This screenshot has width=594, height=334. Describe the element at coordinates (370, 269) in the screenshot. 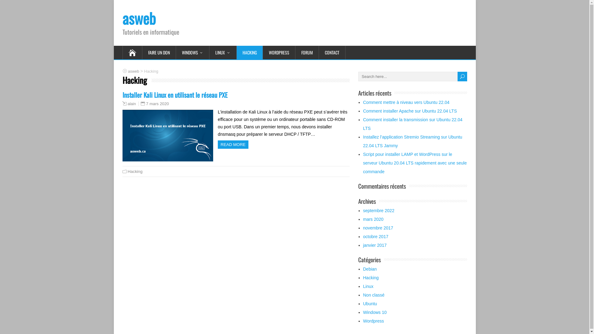

I see `Debian` at that location.